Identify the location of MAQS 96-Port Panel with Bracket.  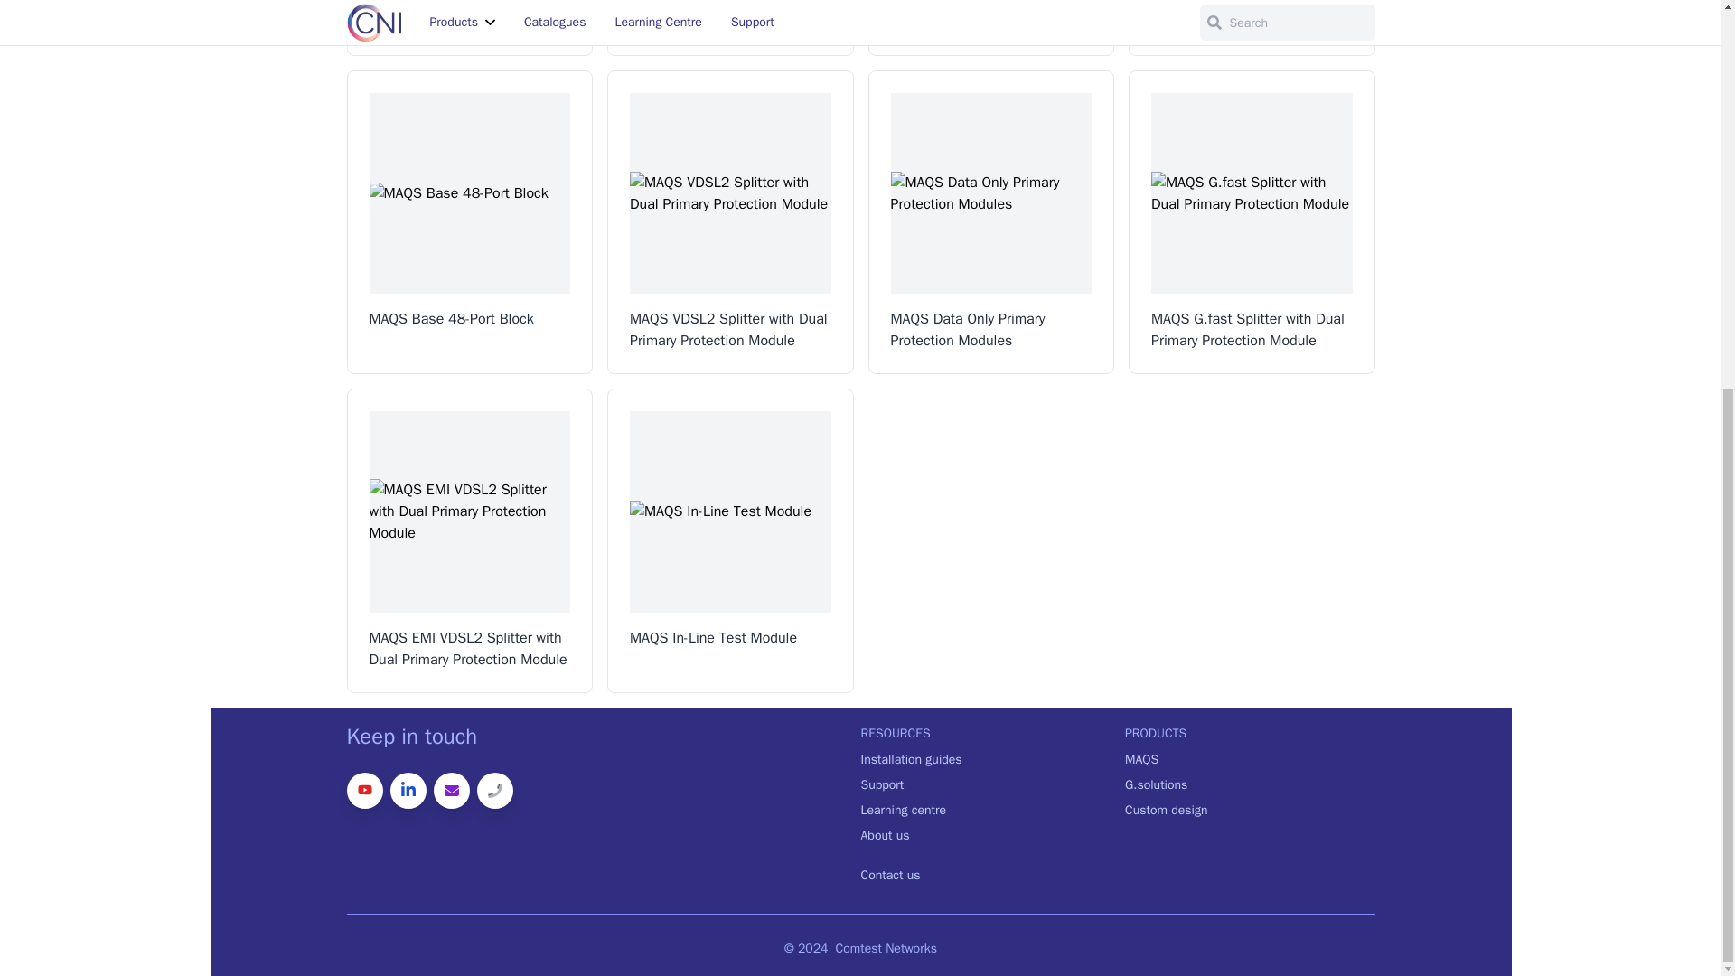
(1252, 27).